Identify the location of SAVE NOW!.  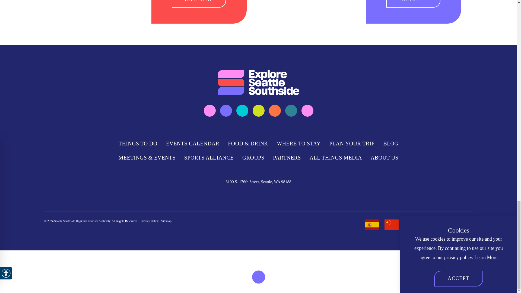
(199, 4).